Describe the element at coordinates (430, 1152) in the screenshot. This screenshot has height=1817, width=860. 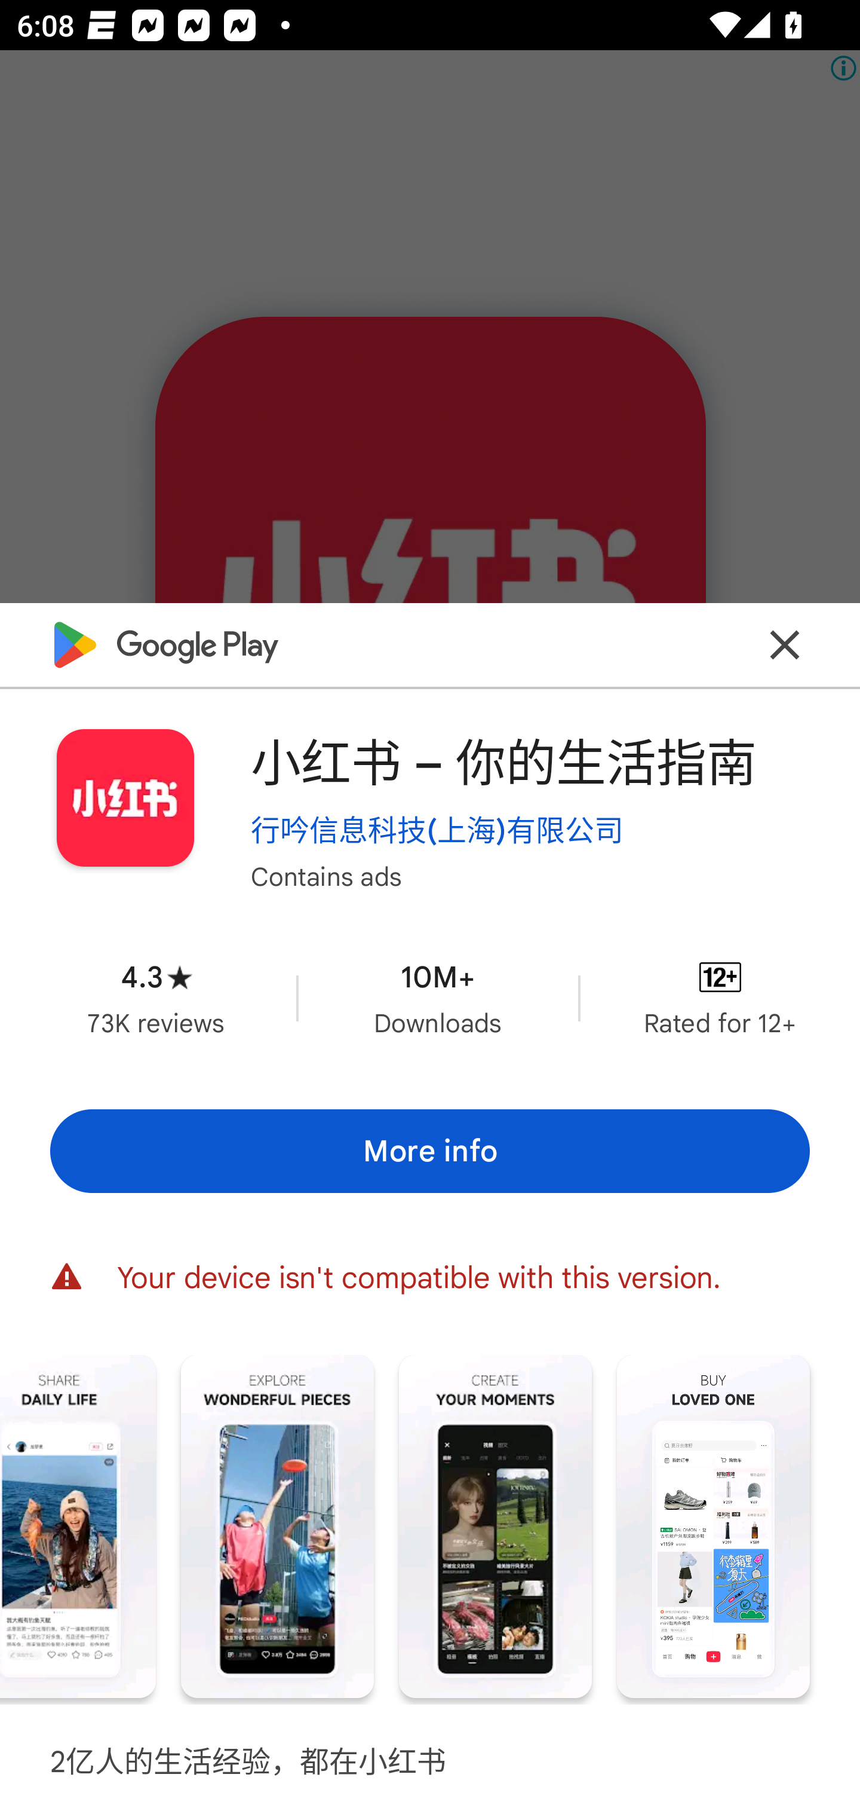
I see `More info` at that location.